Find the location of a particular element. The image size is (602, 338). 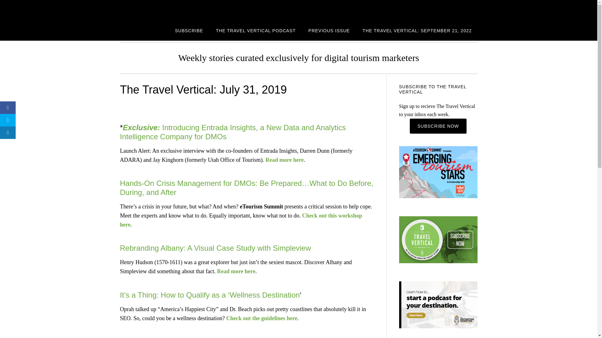

Read more here is located at coordinates (284, 160).